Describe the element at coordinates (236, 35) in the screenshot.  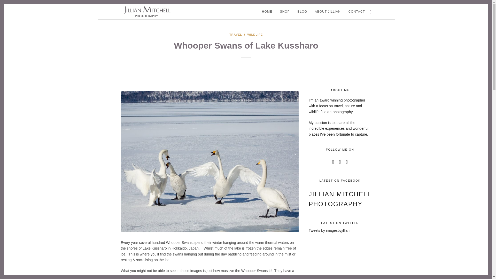
I see `TRAVEL` at that location.